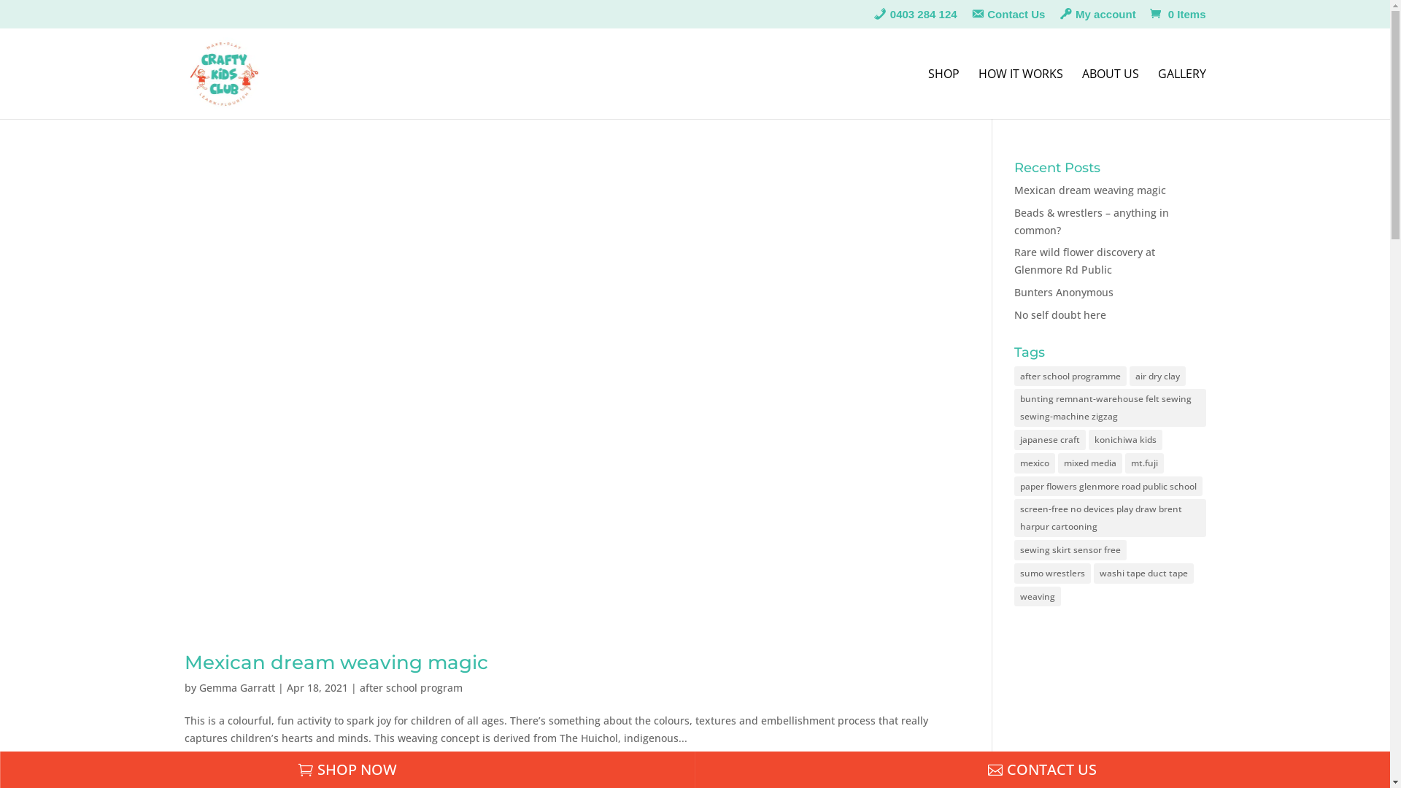 The height and width of the screenshot is (788, 1401). What do you see at coordinates (1020, 93) in the screenshot?
I see `HOW IT WORKS` at bounding box center [1020, 93].